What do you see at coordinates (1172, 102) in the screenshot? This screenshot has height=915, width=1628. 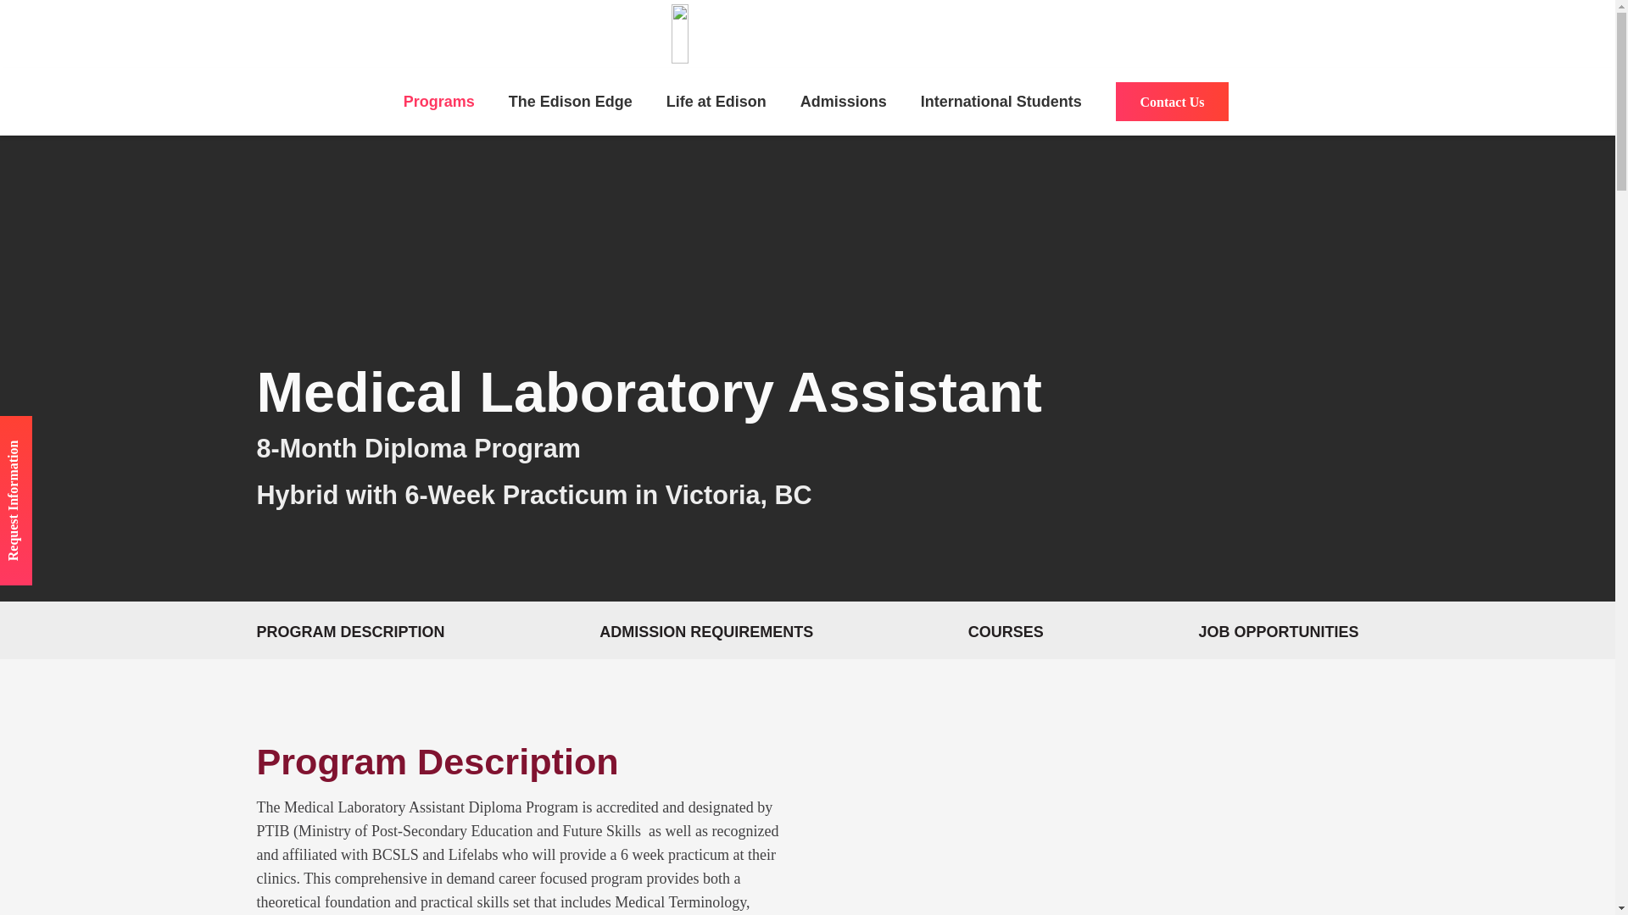 I see `Contact Us` at bounding box center [1172, 102].